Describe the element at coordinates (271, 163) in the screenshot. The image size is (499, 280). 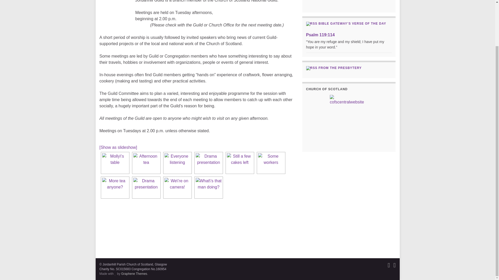
I see `Some workers` at that location.